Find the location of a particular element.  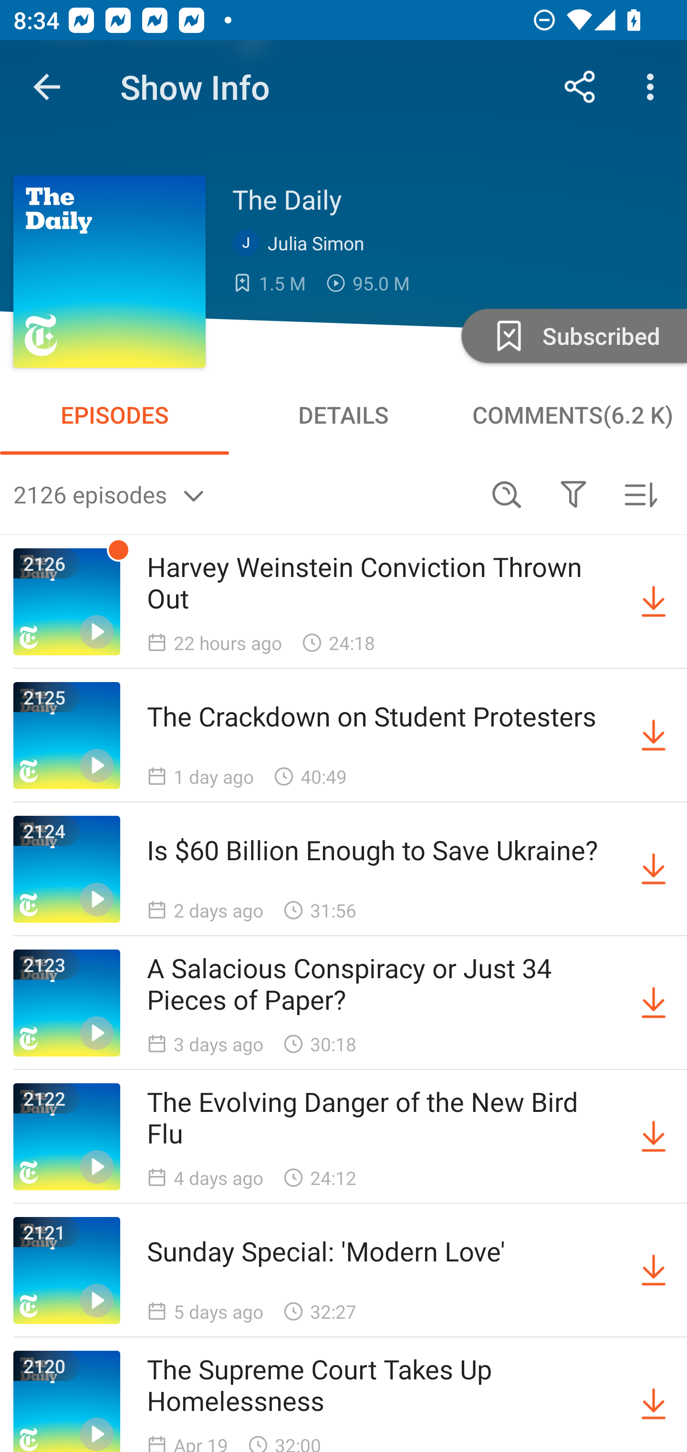

2126 episodes  is located at coordinates (243, 494).